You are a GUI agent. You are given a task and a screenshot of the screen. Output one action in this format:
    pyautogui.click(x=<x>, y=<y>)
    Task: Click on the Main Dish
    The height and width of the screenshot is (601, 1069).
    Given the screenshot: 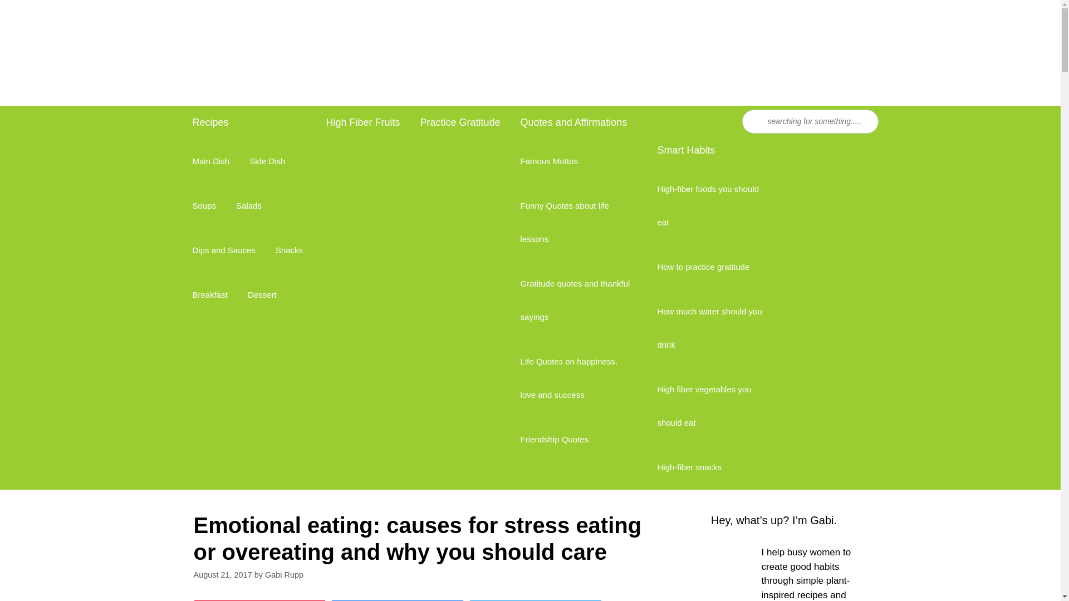 What is the action you would take?
    pyautogui.click(x=211, y=161)
    